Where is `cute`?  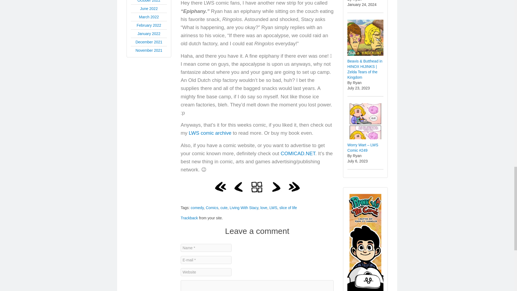 cute is located at coordinates (224, 207).